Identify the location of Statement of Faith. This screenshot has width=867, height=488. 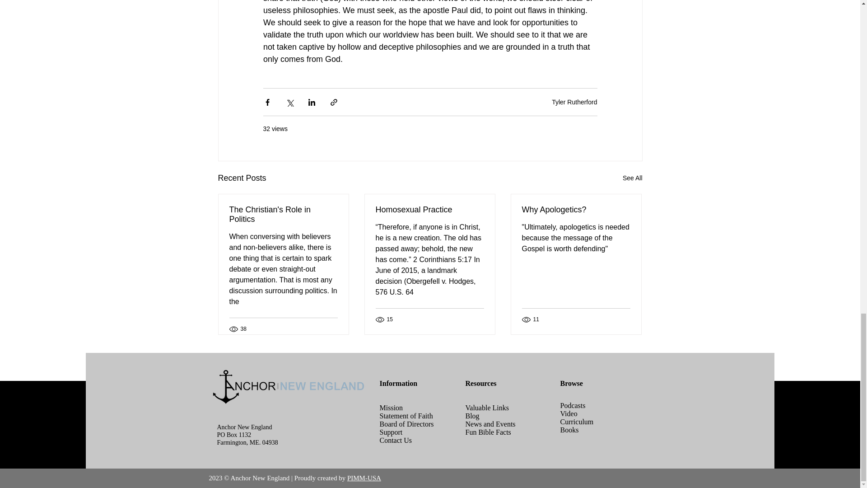
(406, 416).